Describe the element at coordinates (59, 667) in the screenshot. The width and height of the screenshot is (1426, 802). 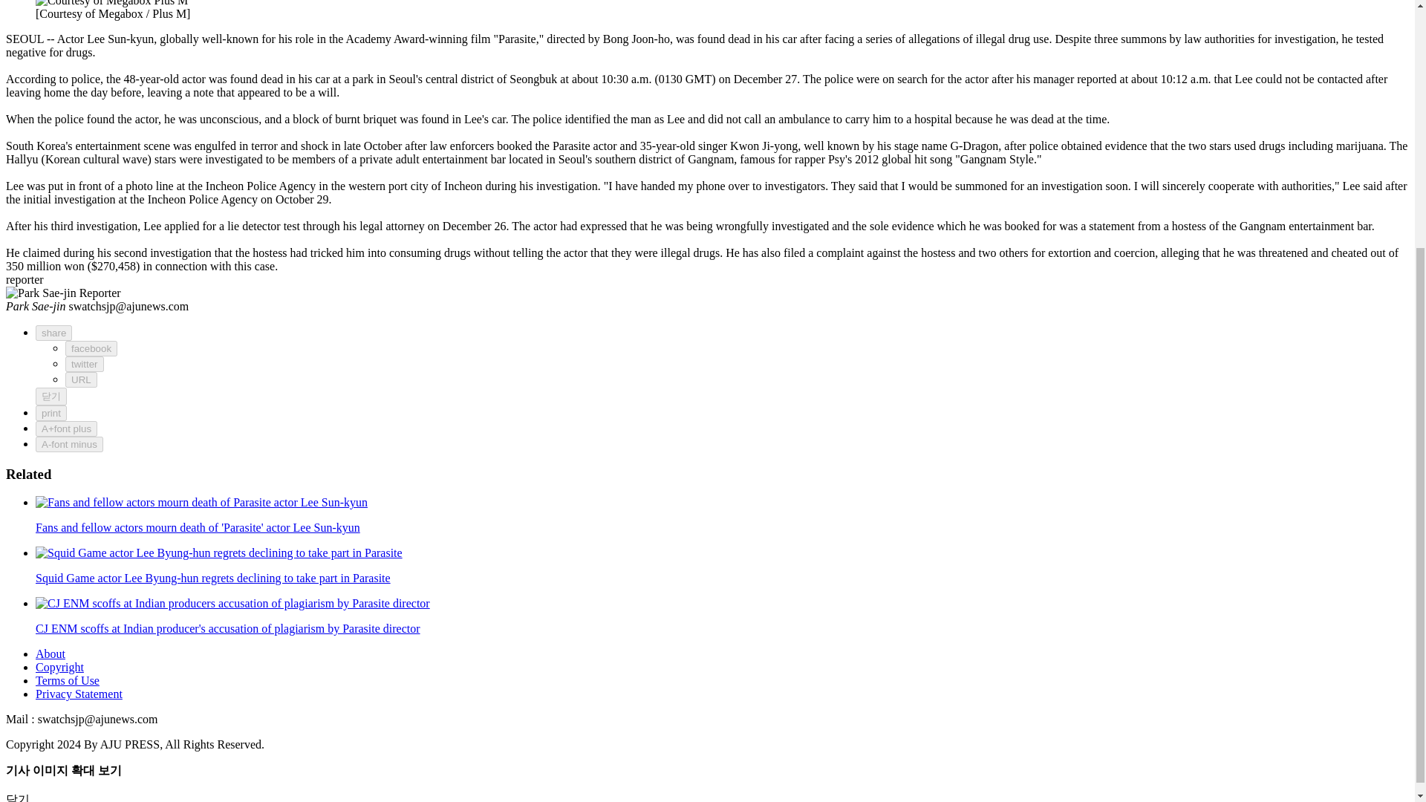
I see `Copyright` at that location.